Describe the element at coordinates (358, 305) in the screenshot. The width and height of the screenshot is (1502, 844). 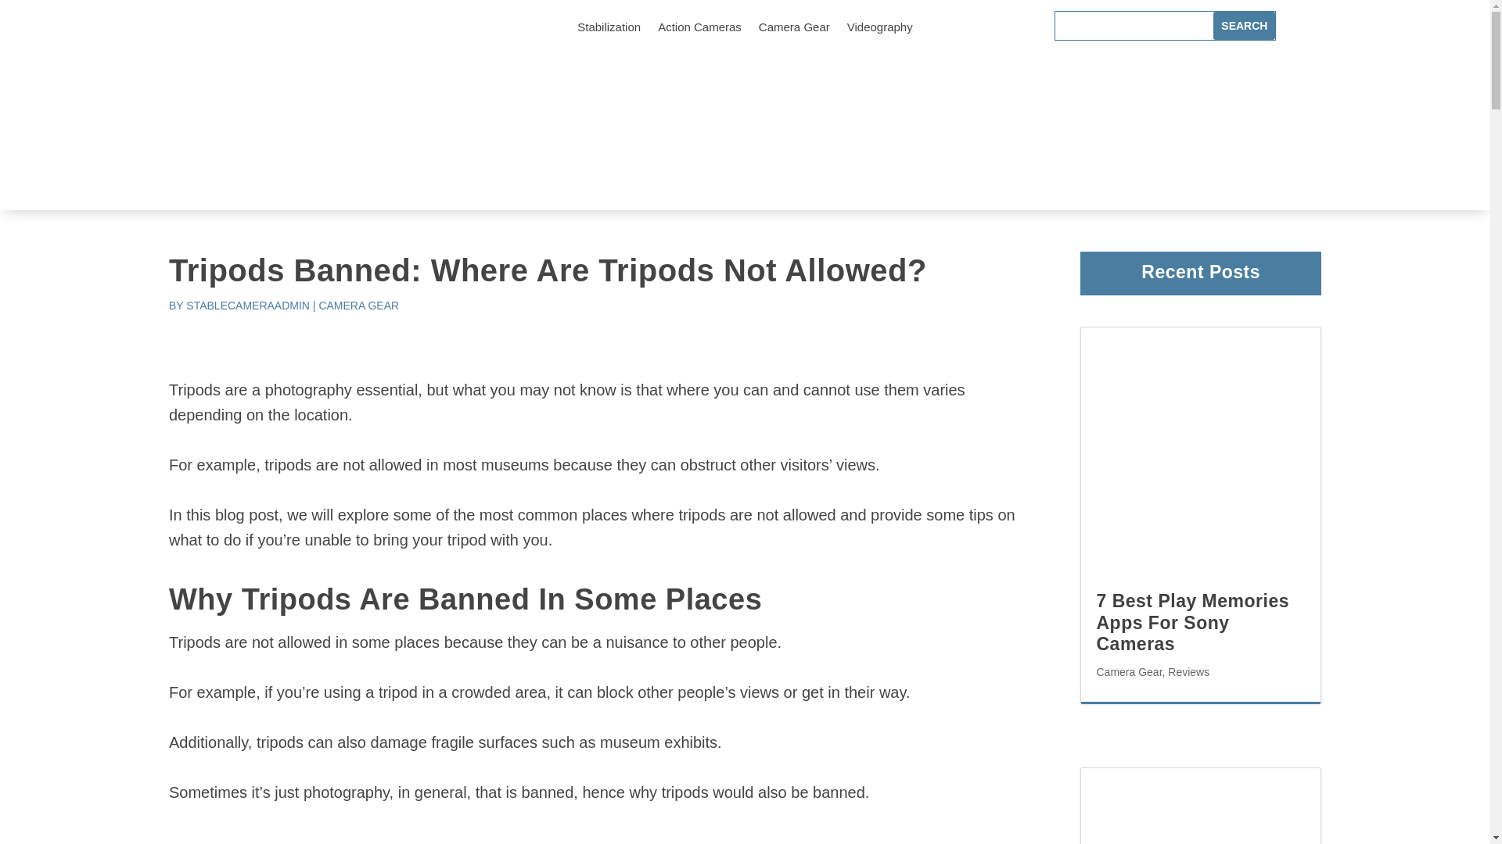
I see `CAMERA GEAR` at that location.